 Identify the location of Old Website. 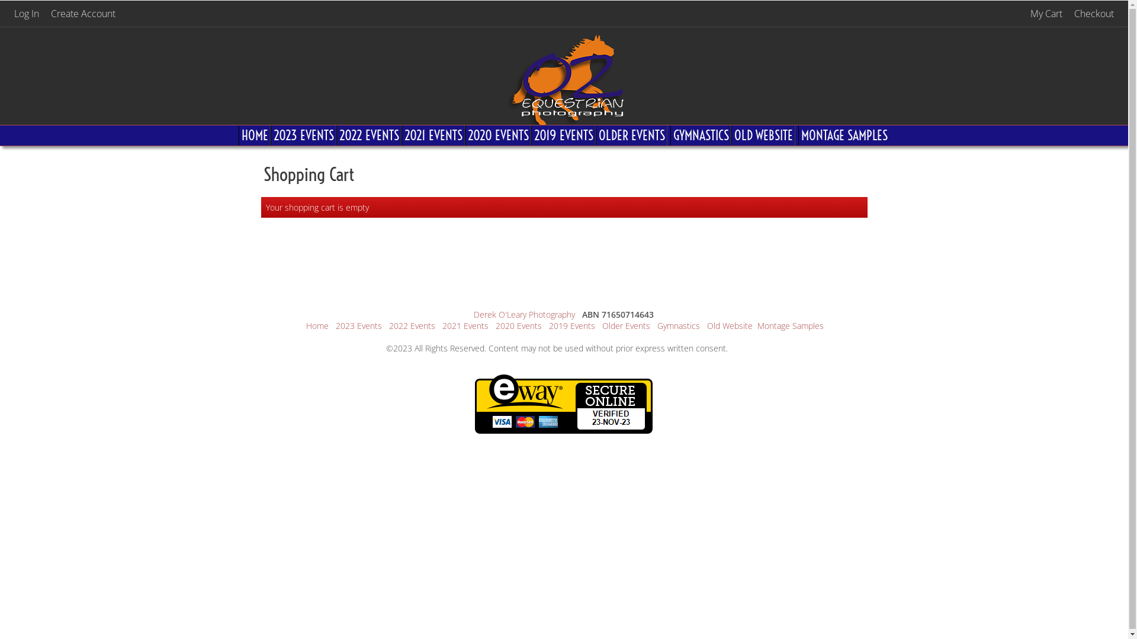
(730, 325).